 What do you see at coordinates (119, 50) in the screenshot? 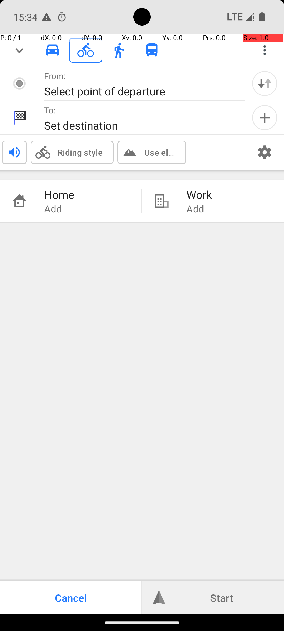
I see `Walking unchecked` at bounding box center [119, 50].